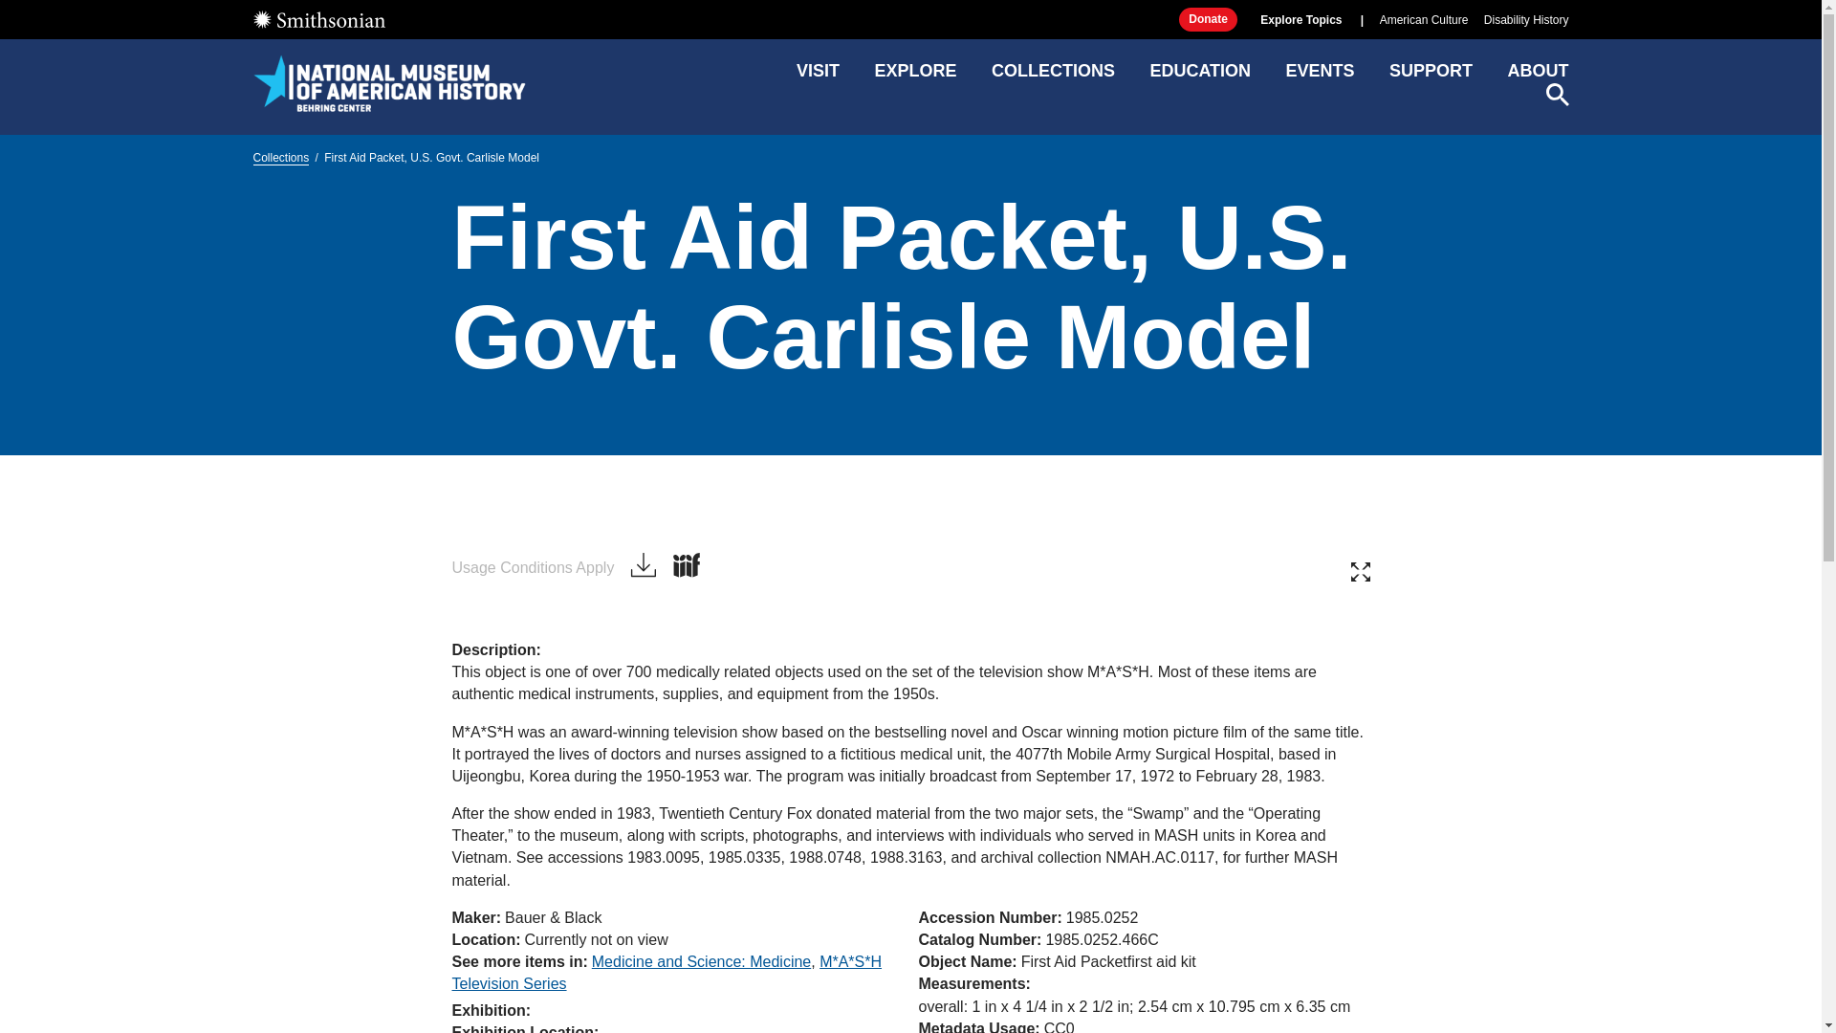  What do you see at coordinates (1526, 20) in the screenshot?
I see `Disability History` at bounding box center [1526, 20].